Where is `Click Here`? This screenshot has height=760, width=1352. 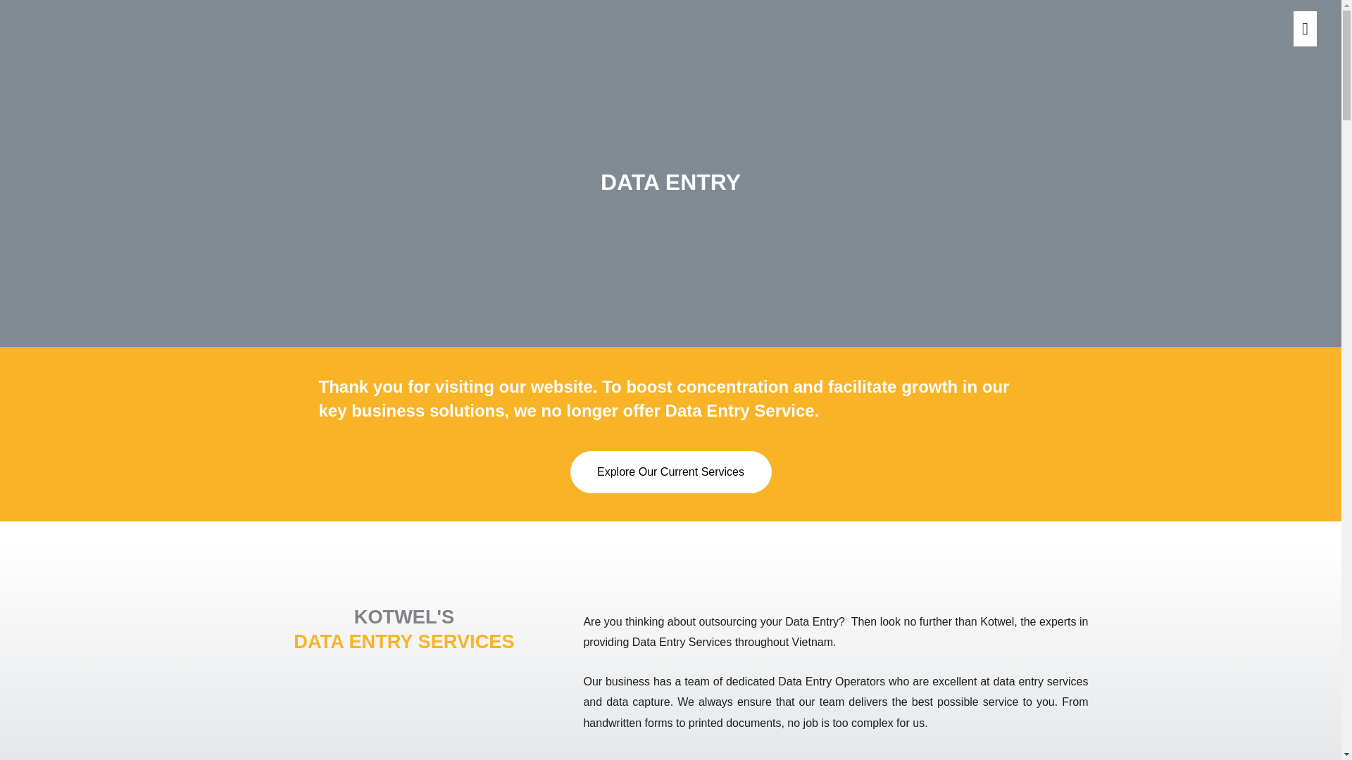
Click Here is located at coordinates (671, 471).